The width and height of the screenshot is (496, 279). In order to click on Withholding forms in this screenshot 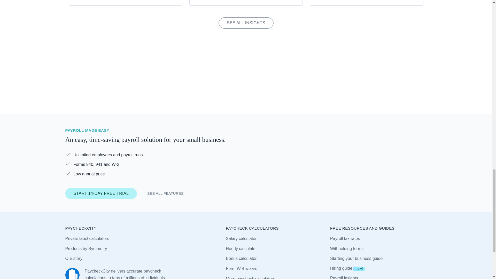, I will do `click(347, 249)`.